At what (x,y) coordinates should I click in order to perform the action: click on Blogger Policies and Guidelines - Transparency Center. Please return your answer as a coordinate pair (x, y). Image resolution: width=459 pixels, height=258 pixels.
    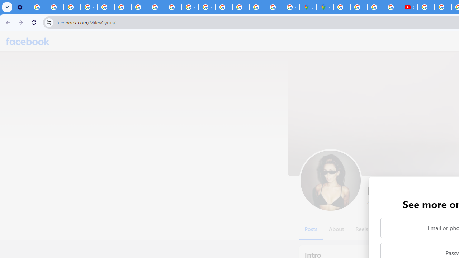
    Looking at the image, I should click on (342, 7).